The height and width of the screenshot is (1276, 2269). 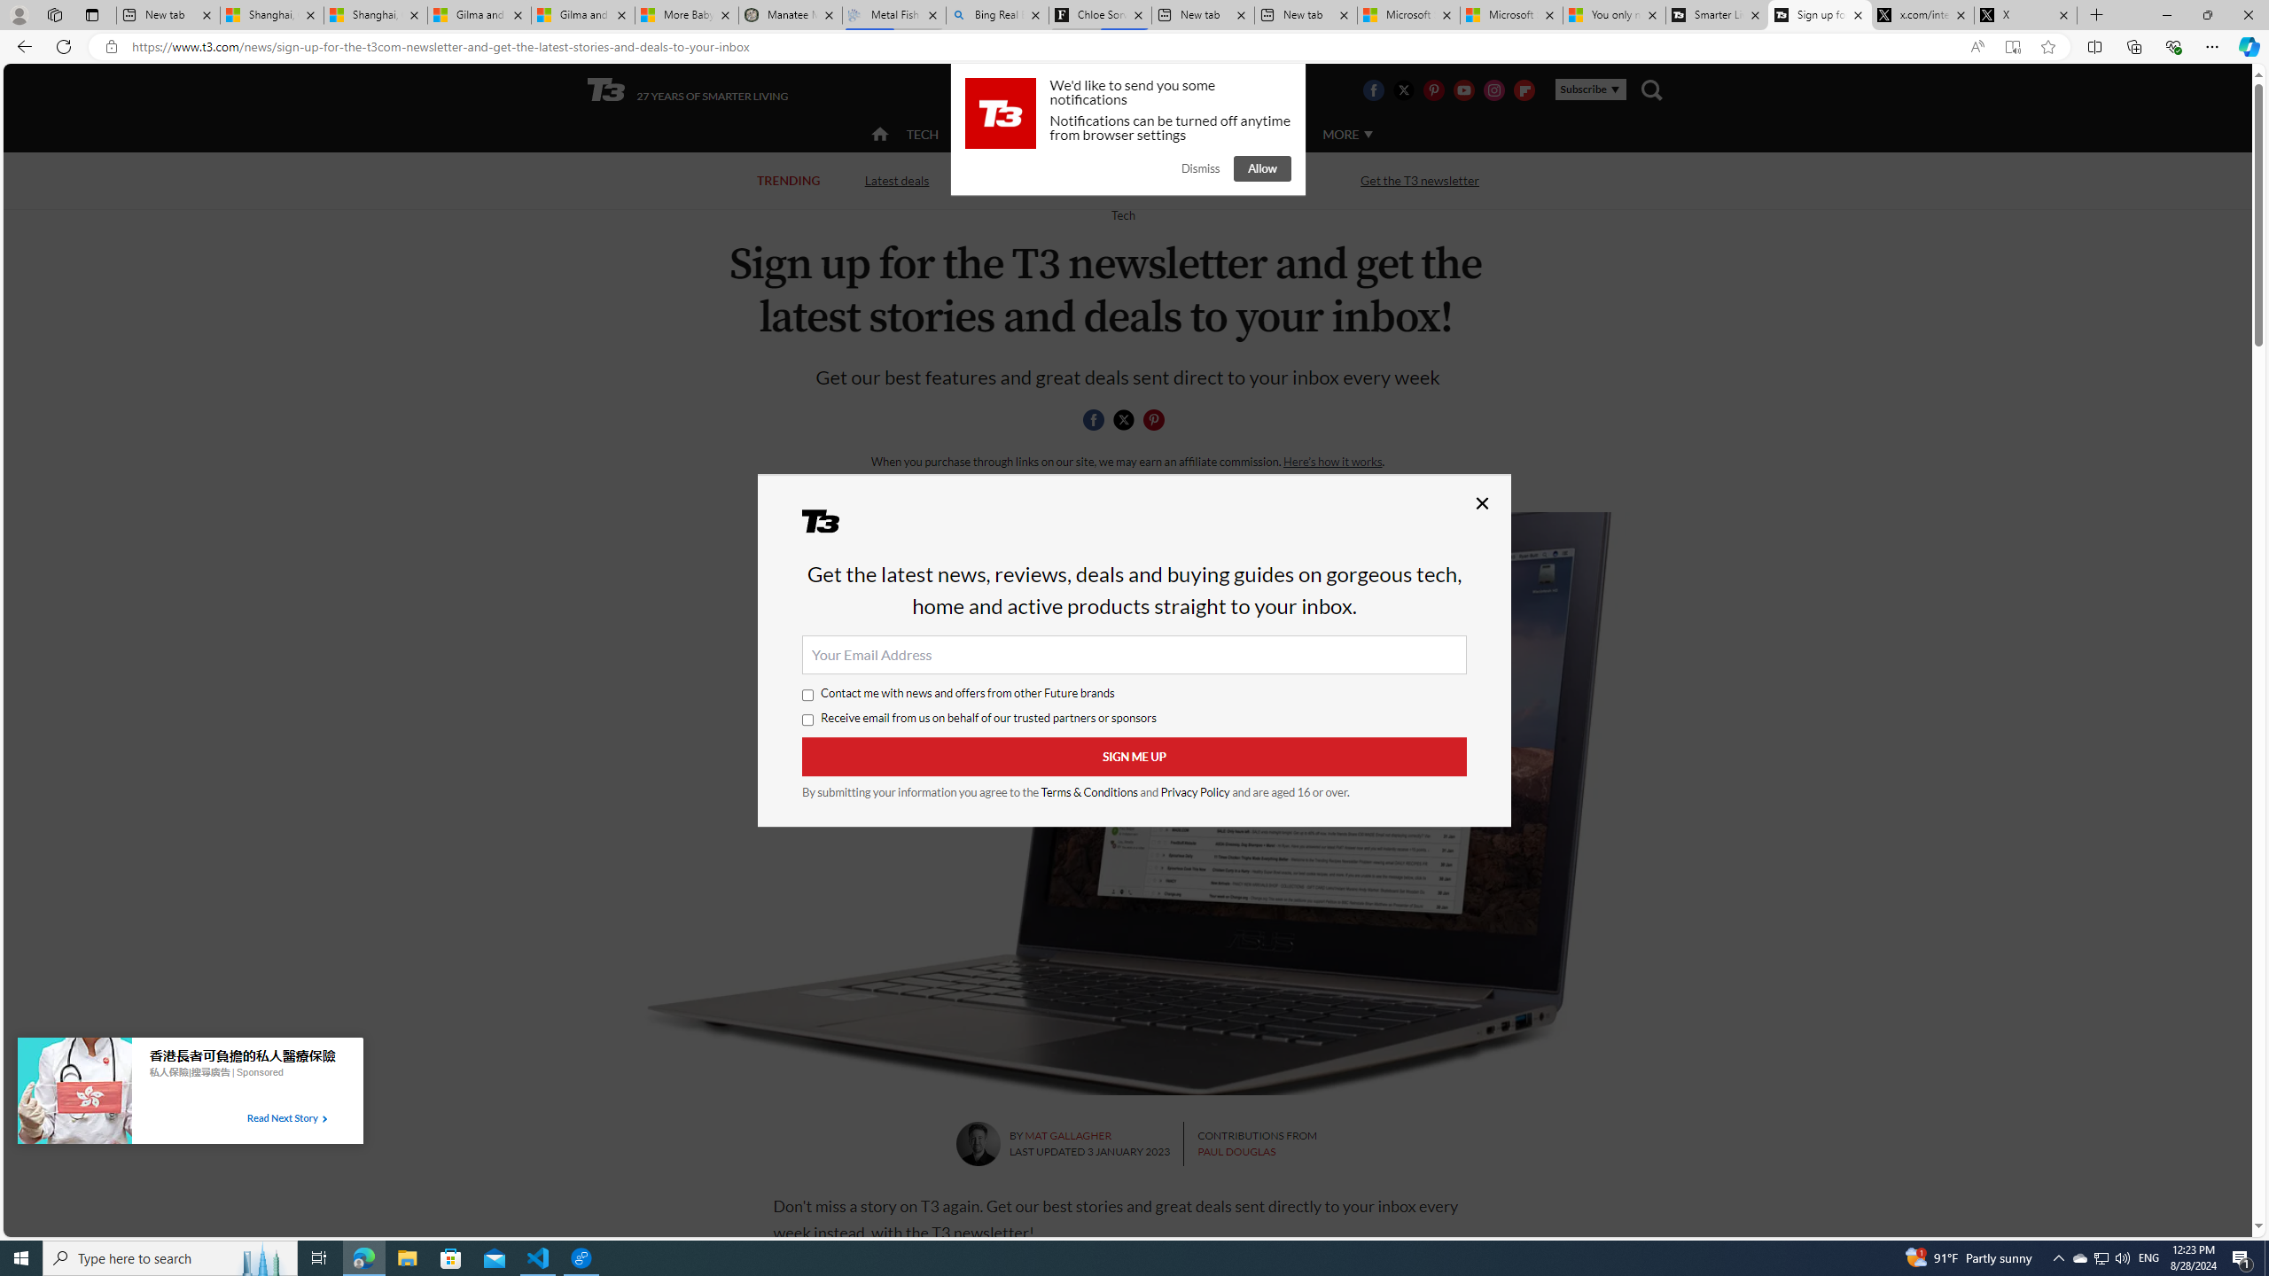 What do you see at coordinates (1262, 168) in the screenshot?
I see `Allow` at bounding box center [1262, 168].